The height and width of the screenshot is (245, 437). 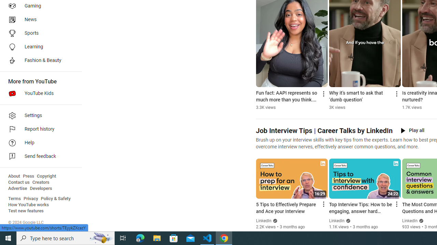 I want to click on Policy & Safety, so click(x=56, y=199).